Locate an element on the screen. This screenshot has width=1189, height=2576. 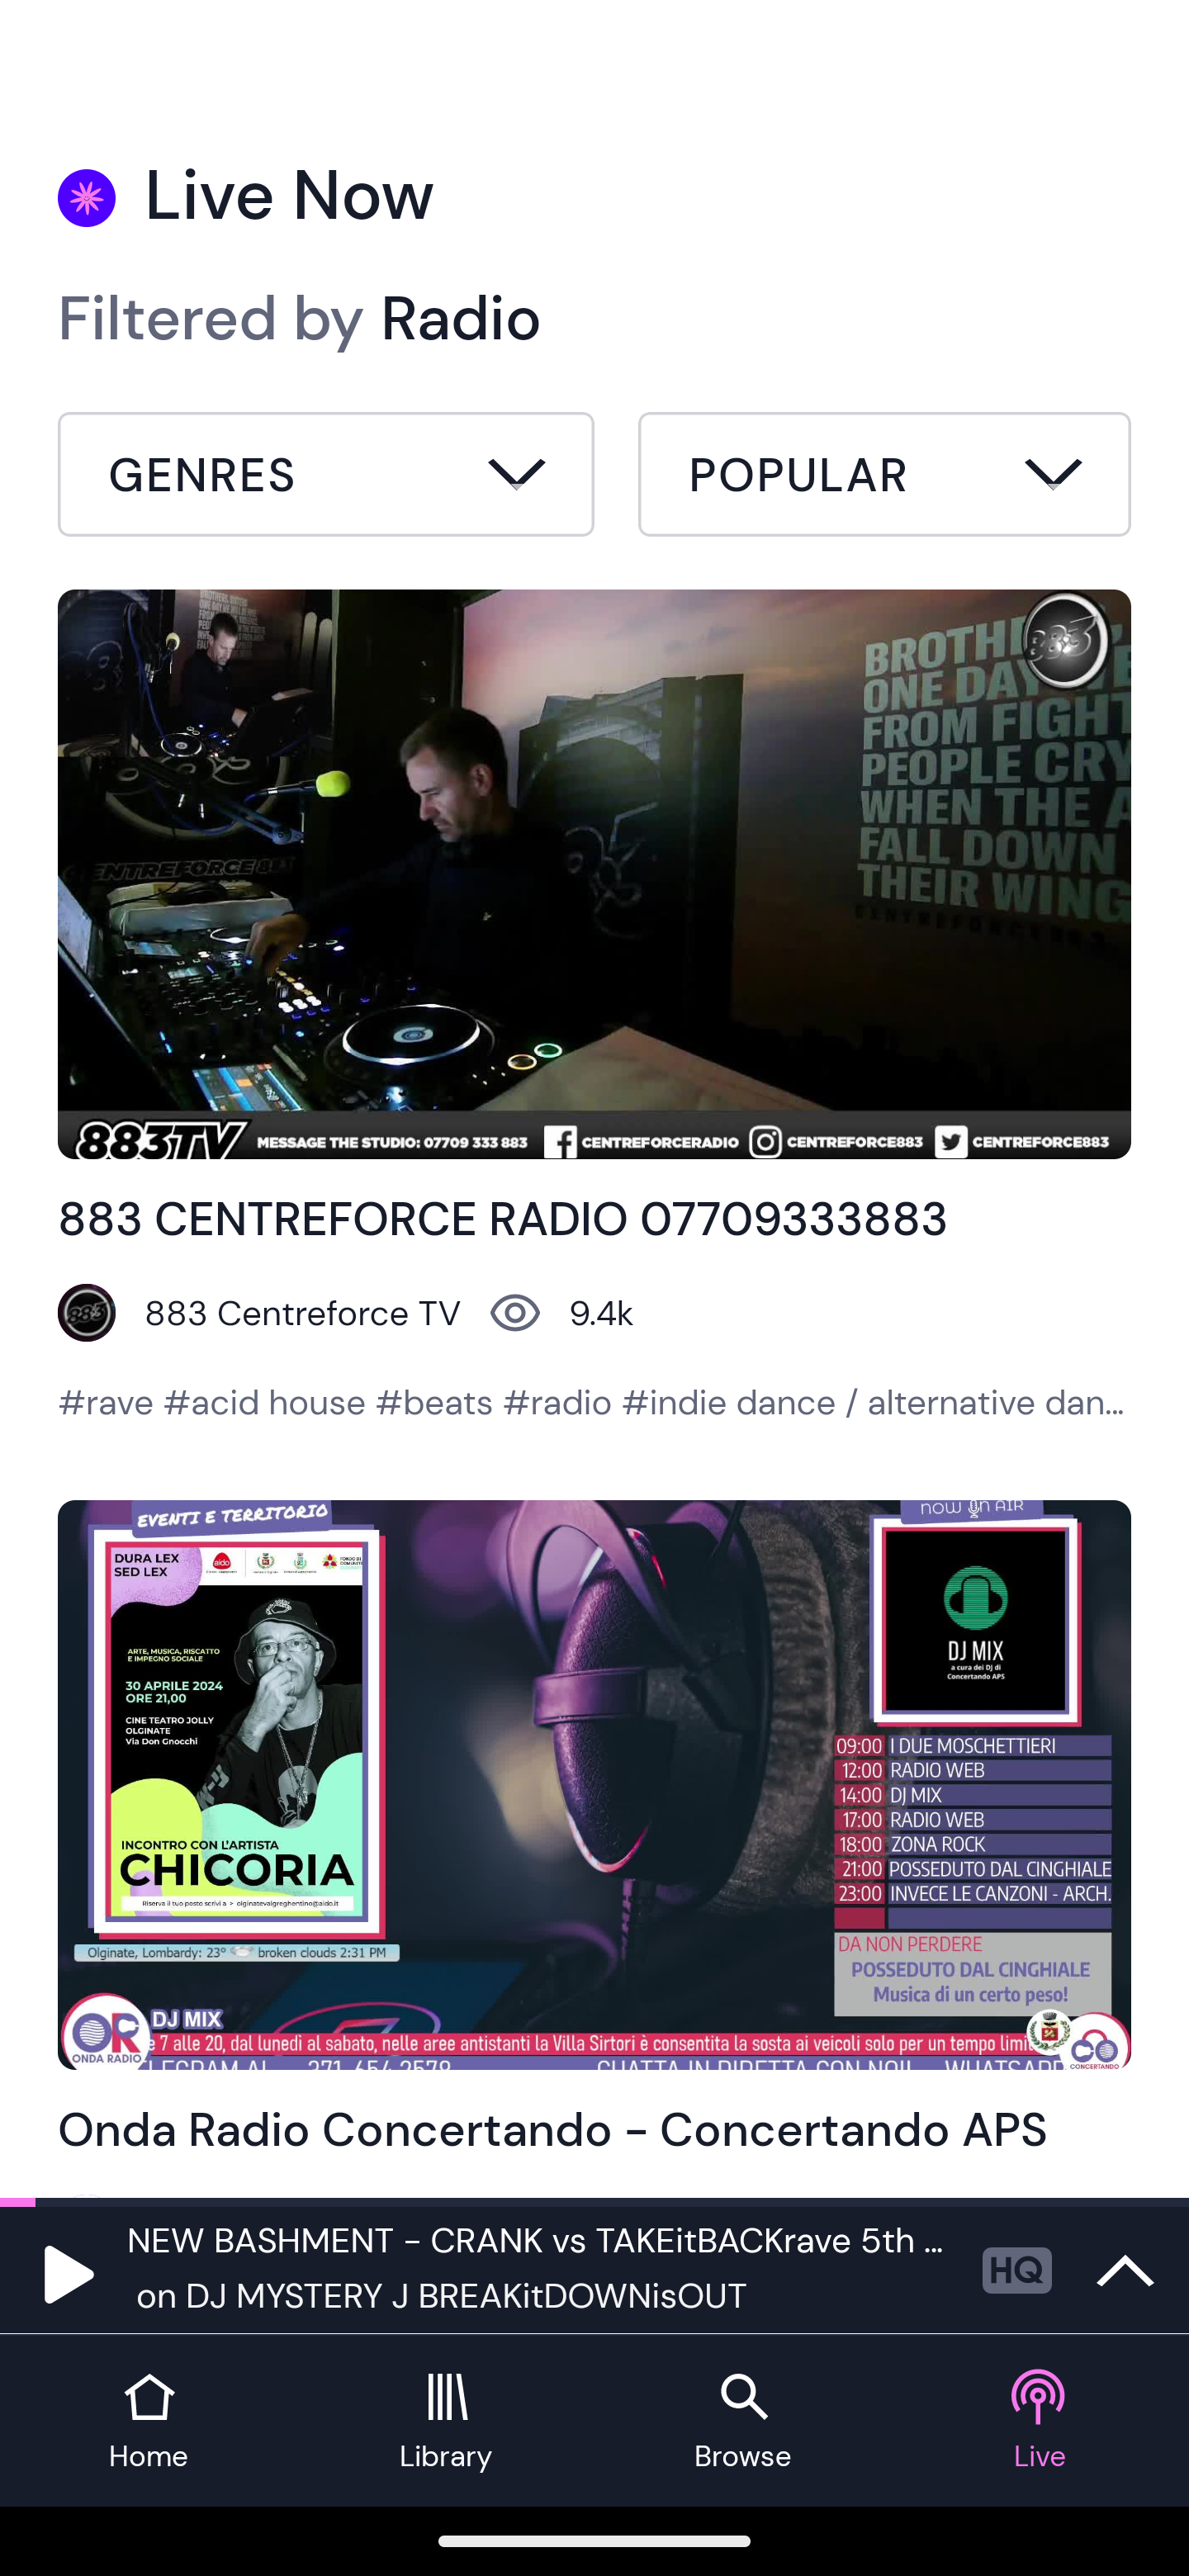
Library tab Library is located at coordinates (446, 2421).